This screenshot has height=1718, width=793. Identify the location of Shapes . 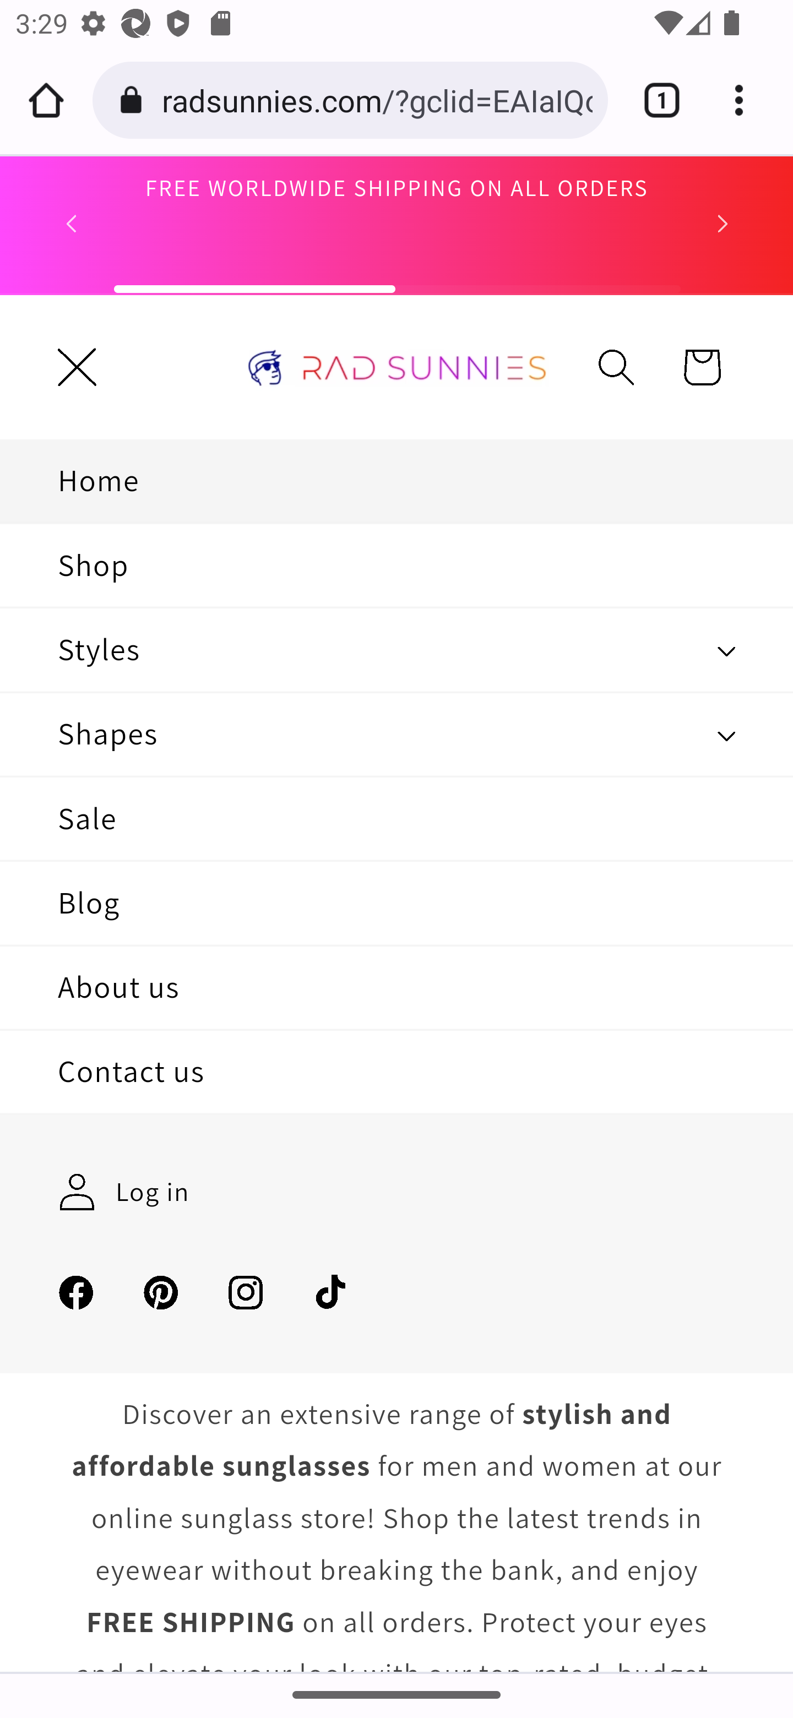
(397, 735).